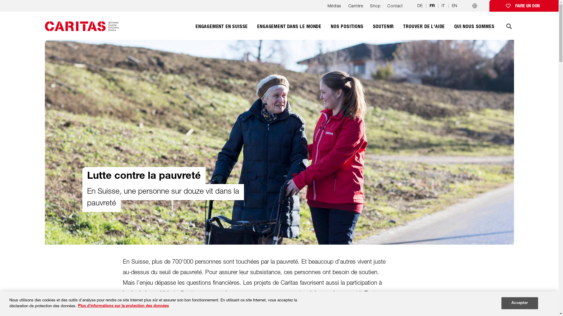 The image size is (563, 316). I want to click on QUI NOUS SOMMES, so click(474, 30).